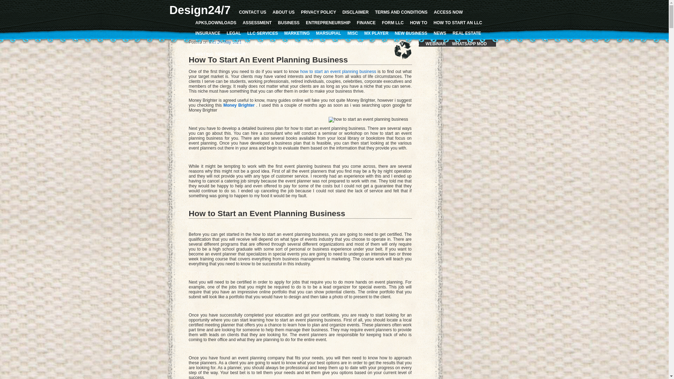  Describe the element at coordinates (440, 33) in the screenshot. I see `NEWS` at that location.